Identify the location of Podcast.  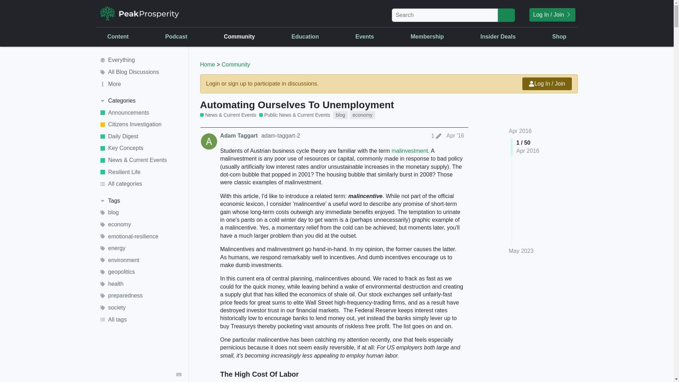
(176, 36).